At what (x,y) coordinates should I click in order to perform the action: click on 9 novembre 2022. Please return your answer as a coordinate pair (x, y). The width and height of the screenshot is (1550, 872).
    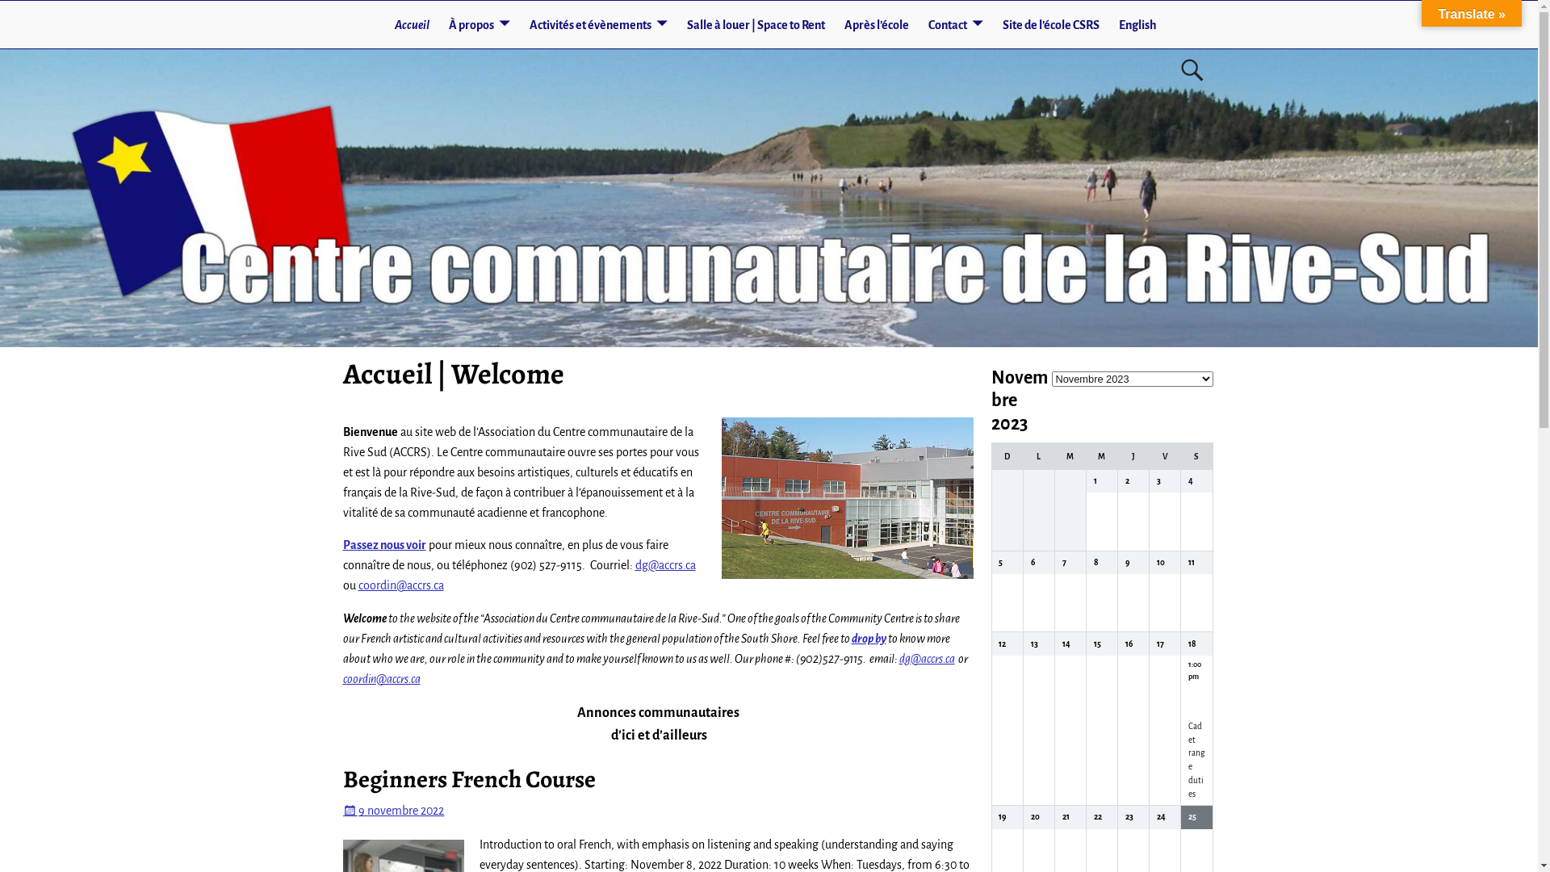
    Looking at the image, I should click on (393, 811).